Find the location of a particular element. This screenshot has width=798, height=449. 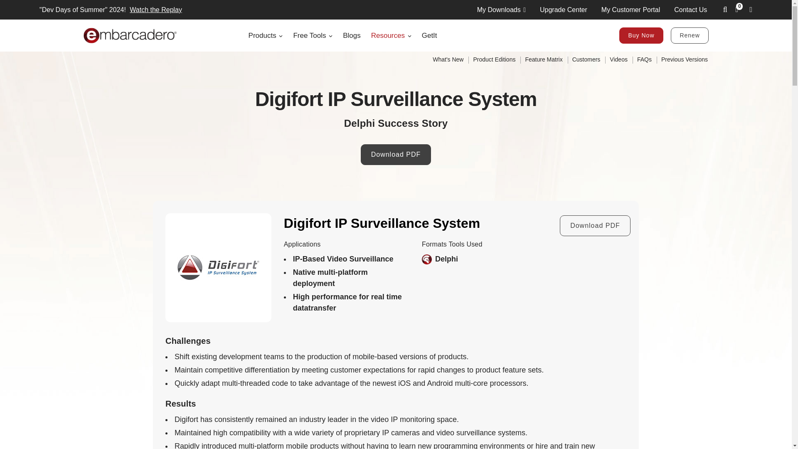

Products is located at coordinates (266, 36).